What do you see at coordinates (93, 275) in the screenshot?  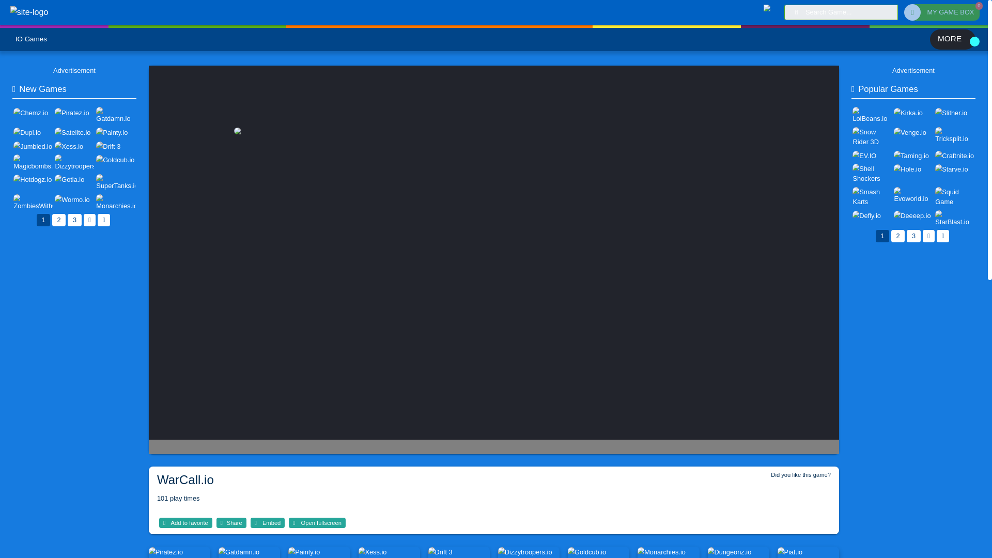 I see `3` at bounding box center [93, 275].